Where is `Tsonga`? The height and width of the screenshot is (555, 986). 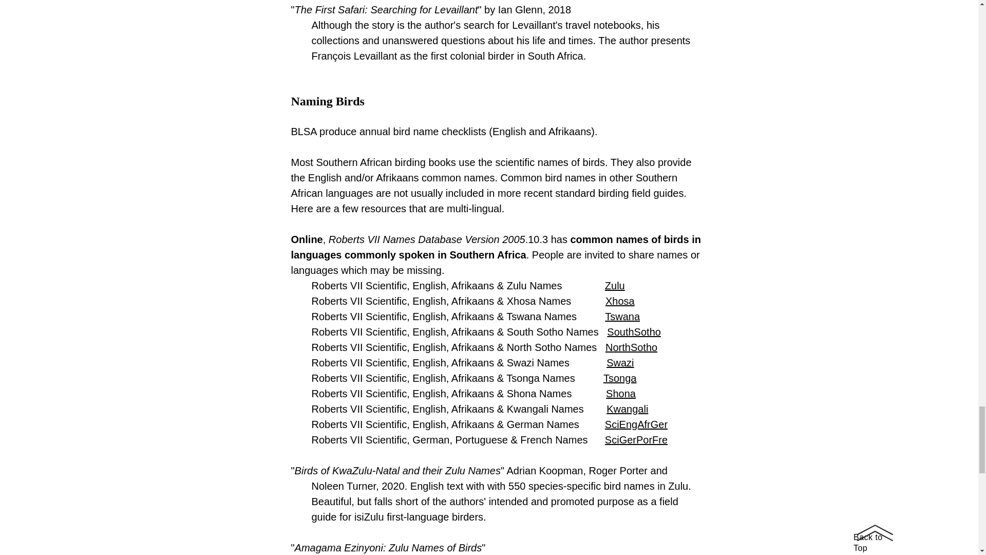
Tsonga is located at coordinates (620, 378).